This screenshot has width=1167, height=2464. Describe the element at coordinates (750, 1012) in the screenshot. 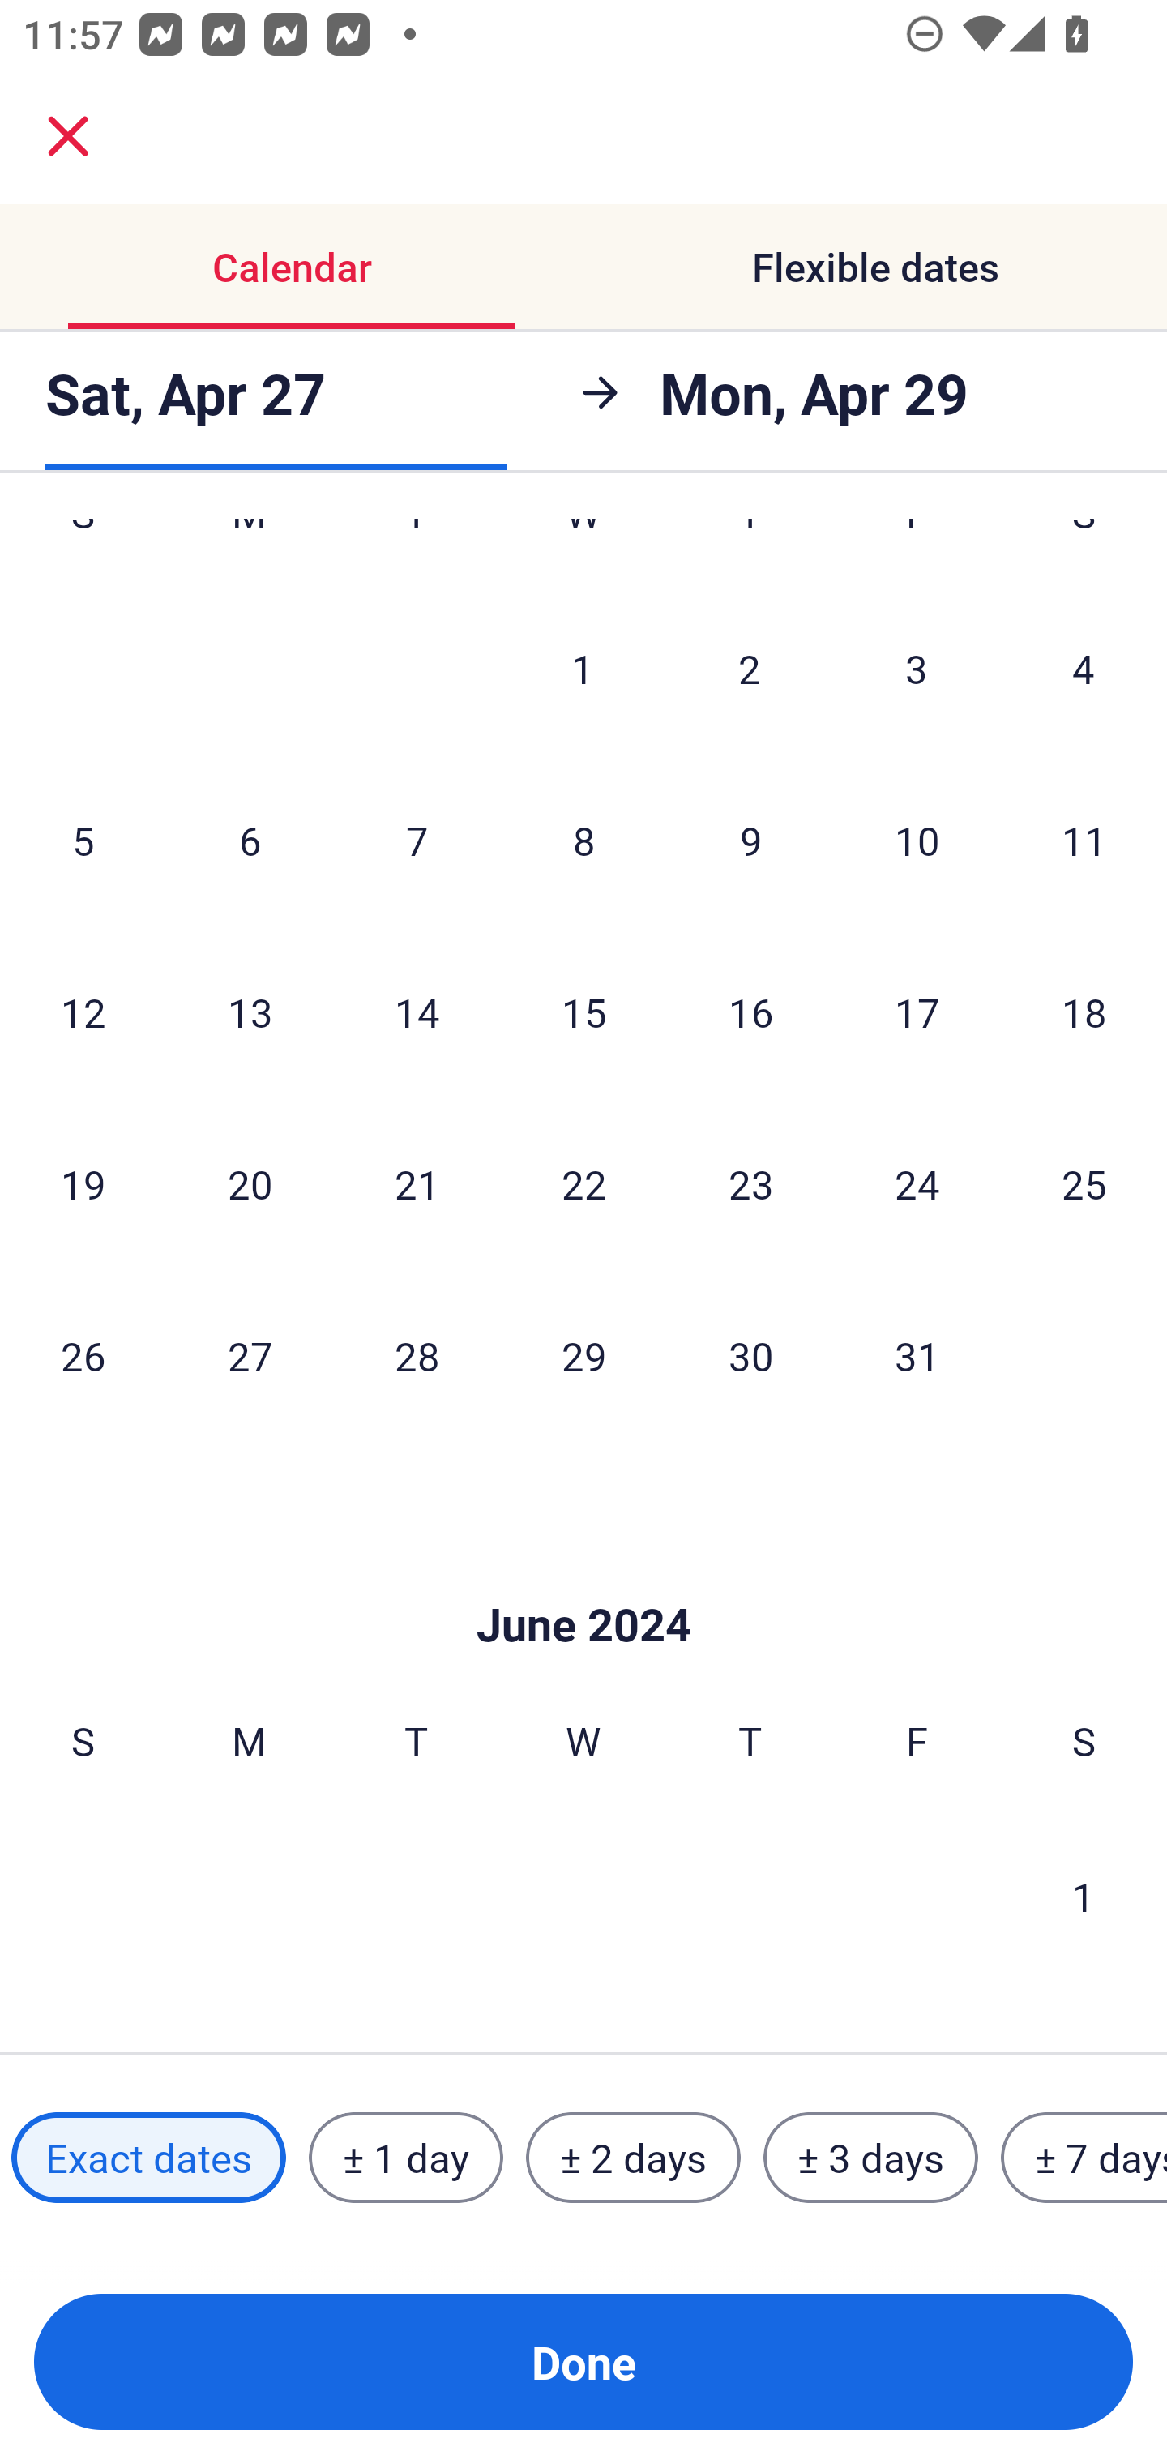

I see `16 Thursday, May 16, 2024` at that location.